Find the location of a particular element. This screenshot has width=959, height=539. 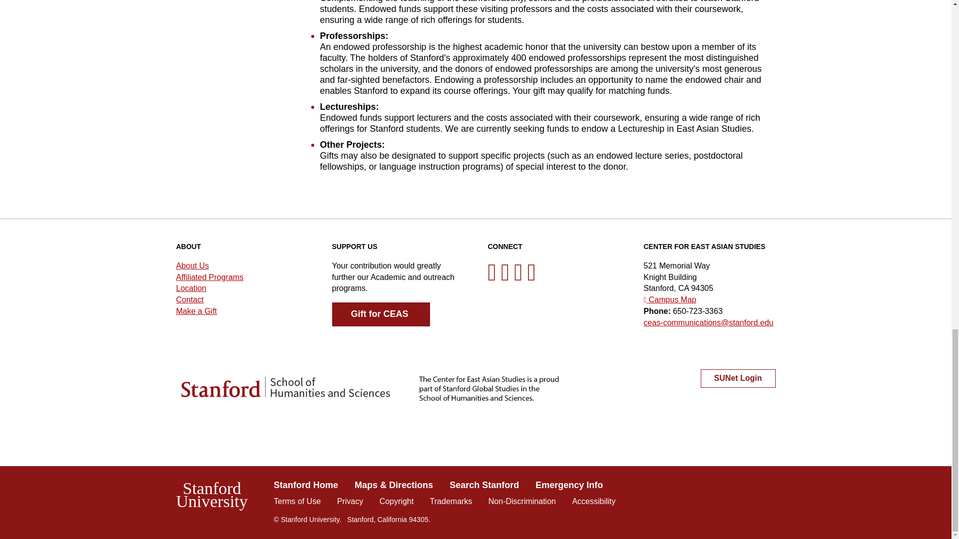

Report web accessibility issues is located at coordinates (593, 501).